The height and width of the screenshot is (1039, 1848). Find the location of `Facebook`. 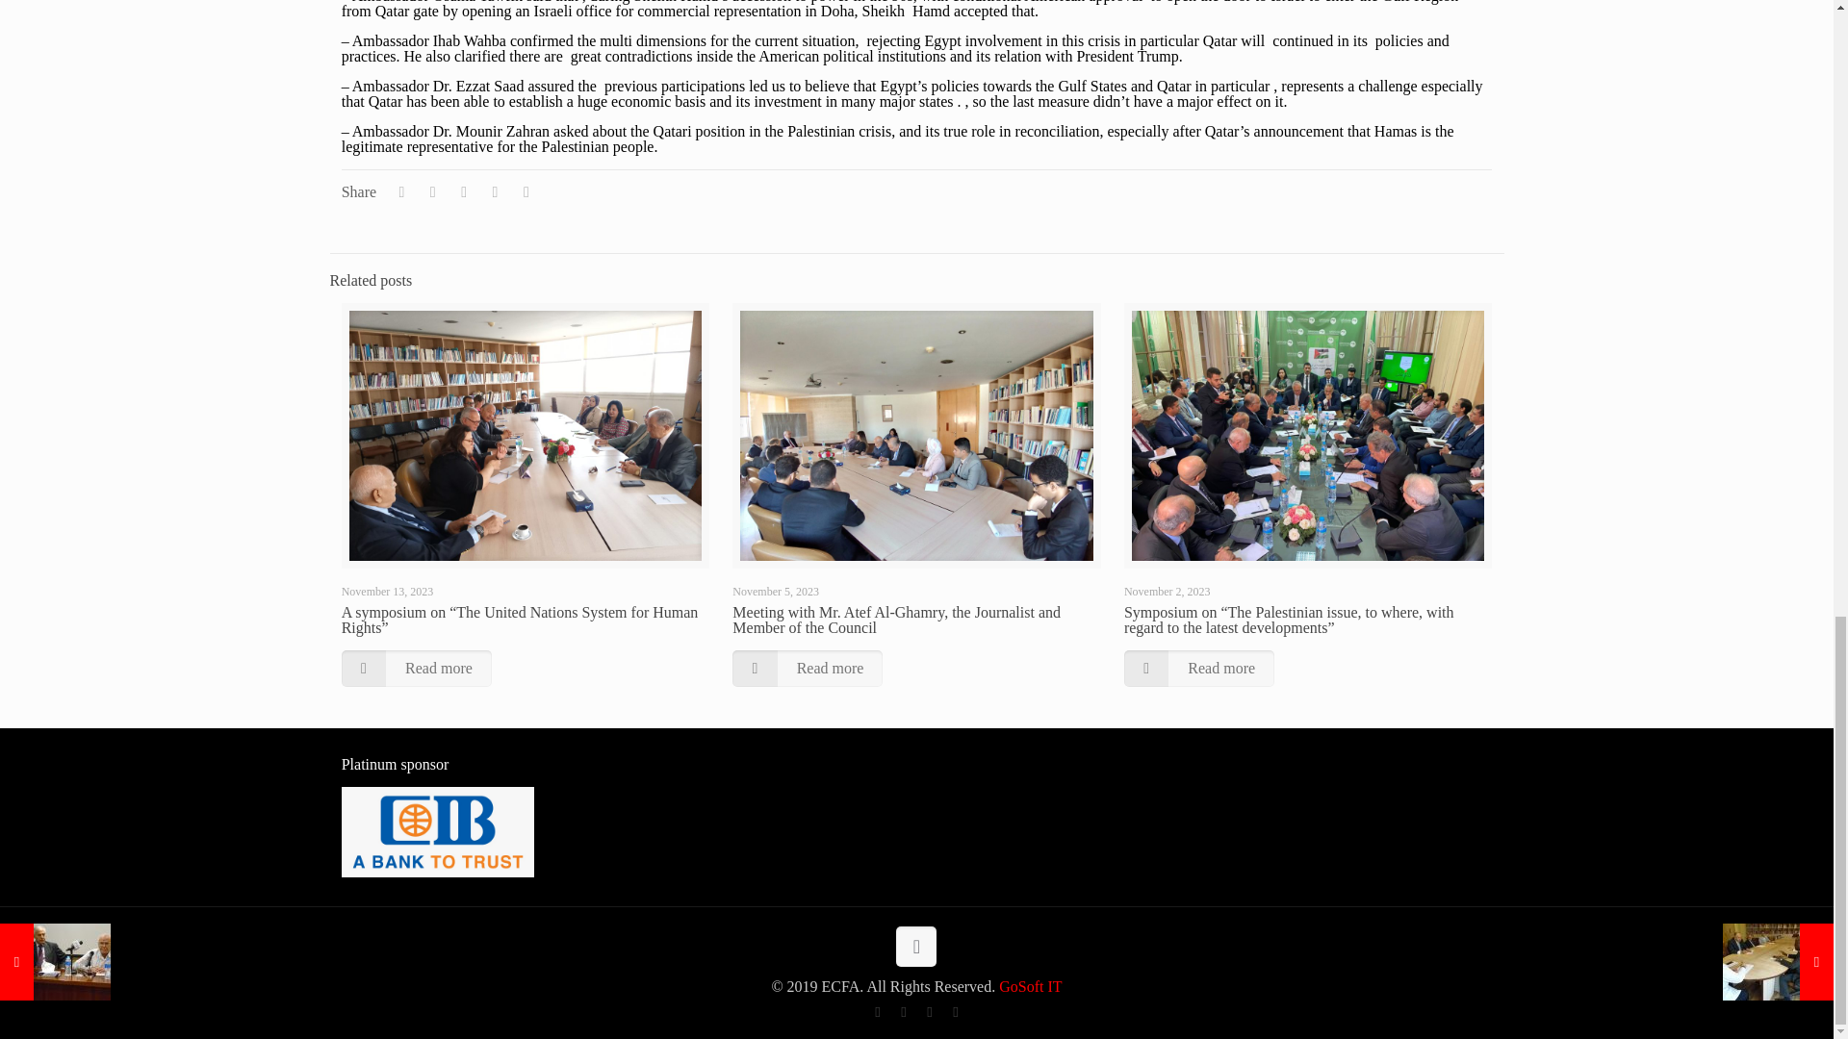

Facebook is located at coordinates (876, 1012).